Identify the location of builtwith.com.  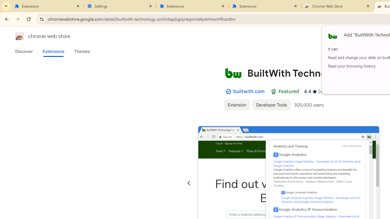
(249, 91).